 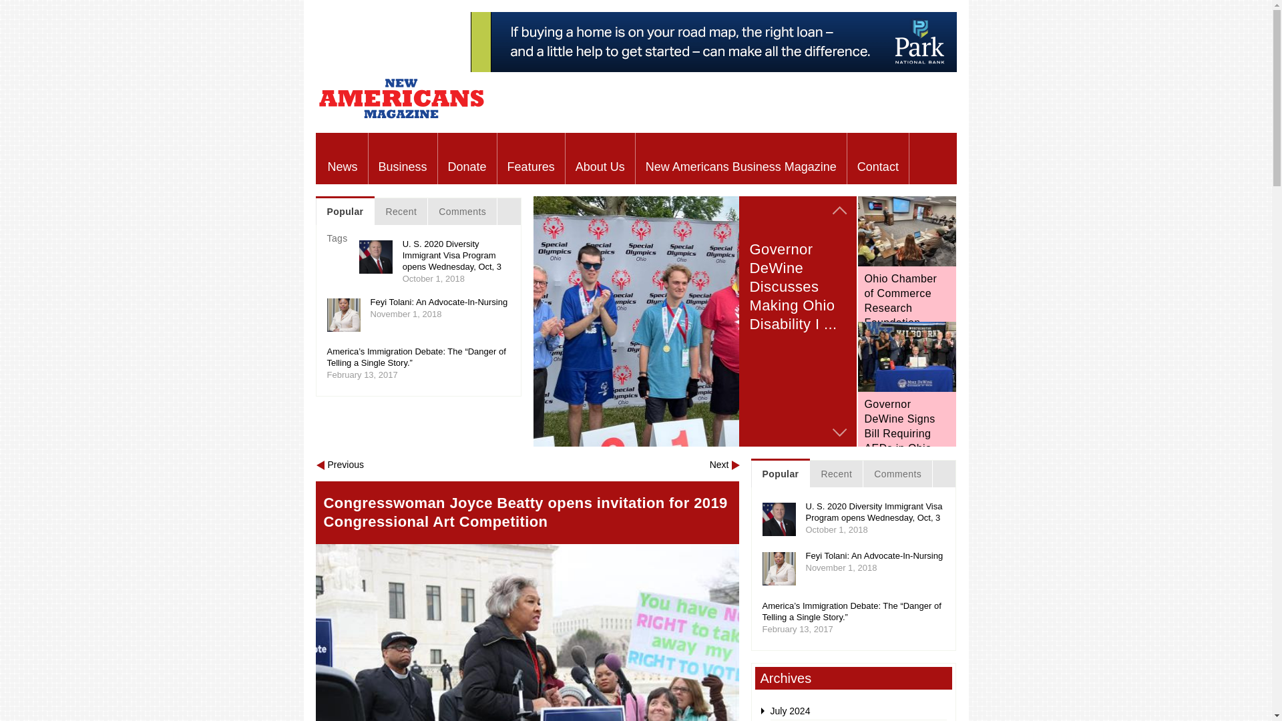 I want to click on Feyi Tolani: An Advocate-In-Nursing, so click(x=439, y=302).